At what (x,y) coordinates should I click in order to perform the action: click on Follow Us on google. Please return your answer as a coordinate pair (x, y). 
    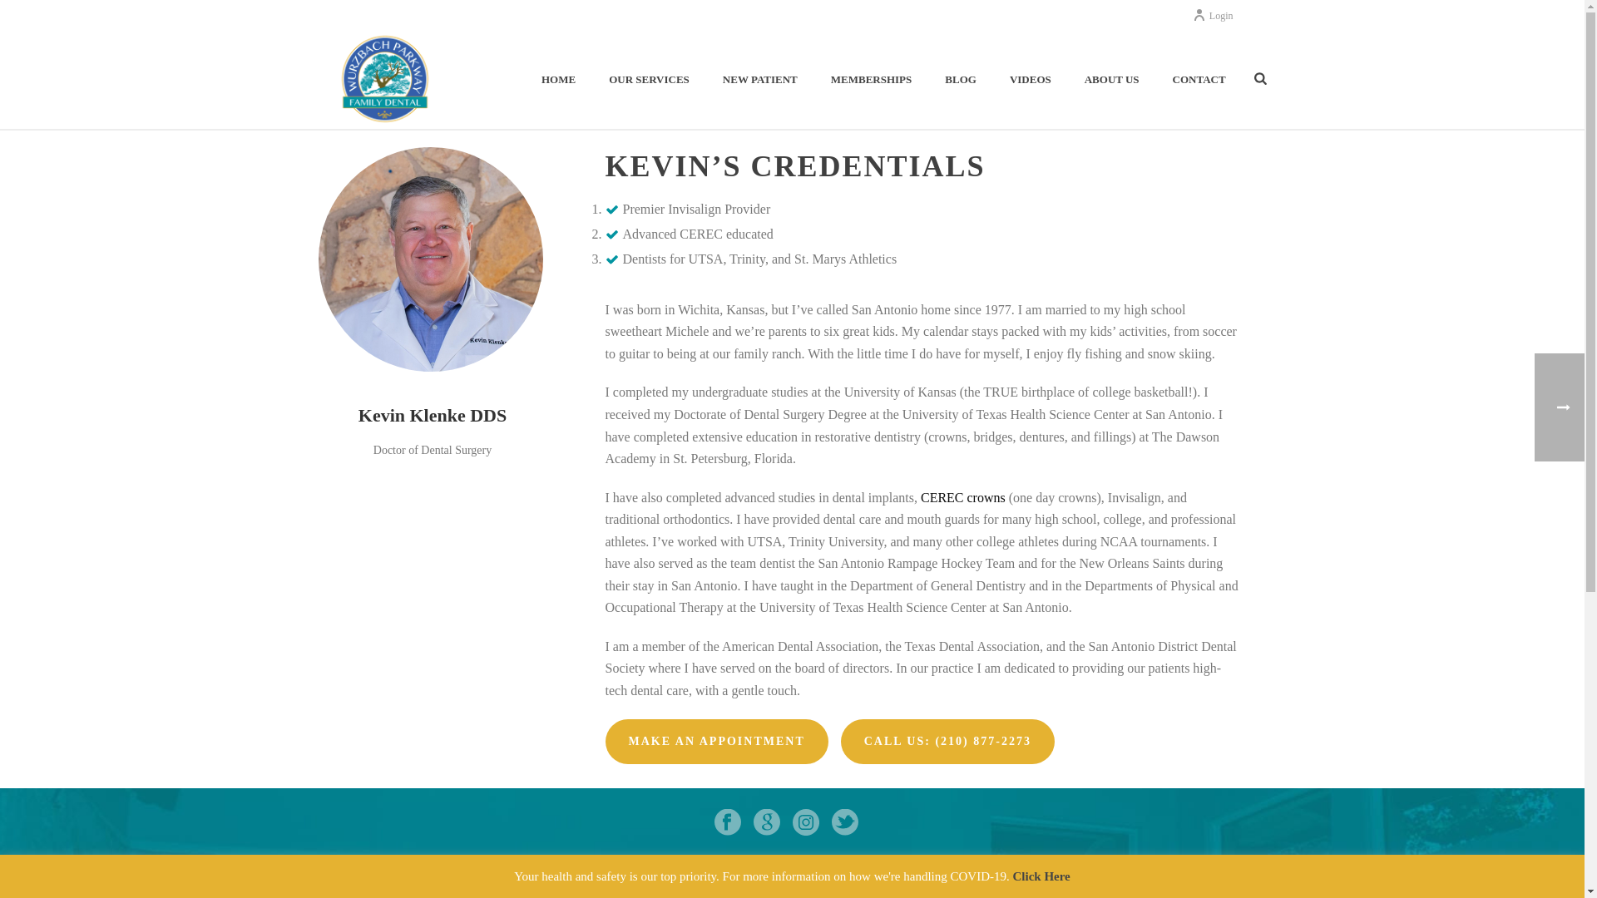
    Looking at the image, I should click on (767, 823).